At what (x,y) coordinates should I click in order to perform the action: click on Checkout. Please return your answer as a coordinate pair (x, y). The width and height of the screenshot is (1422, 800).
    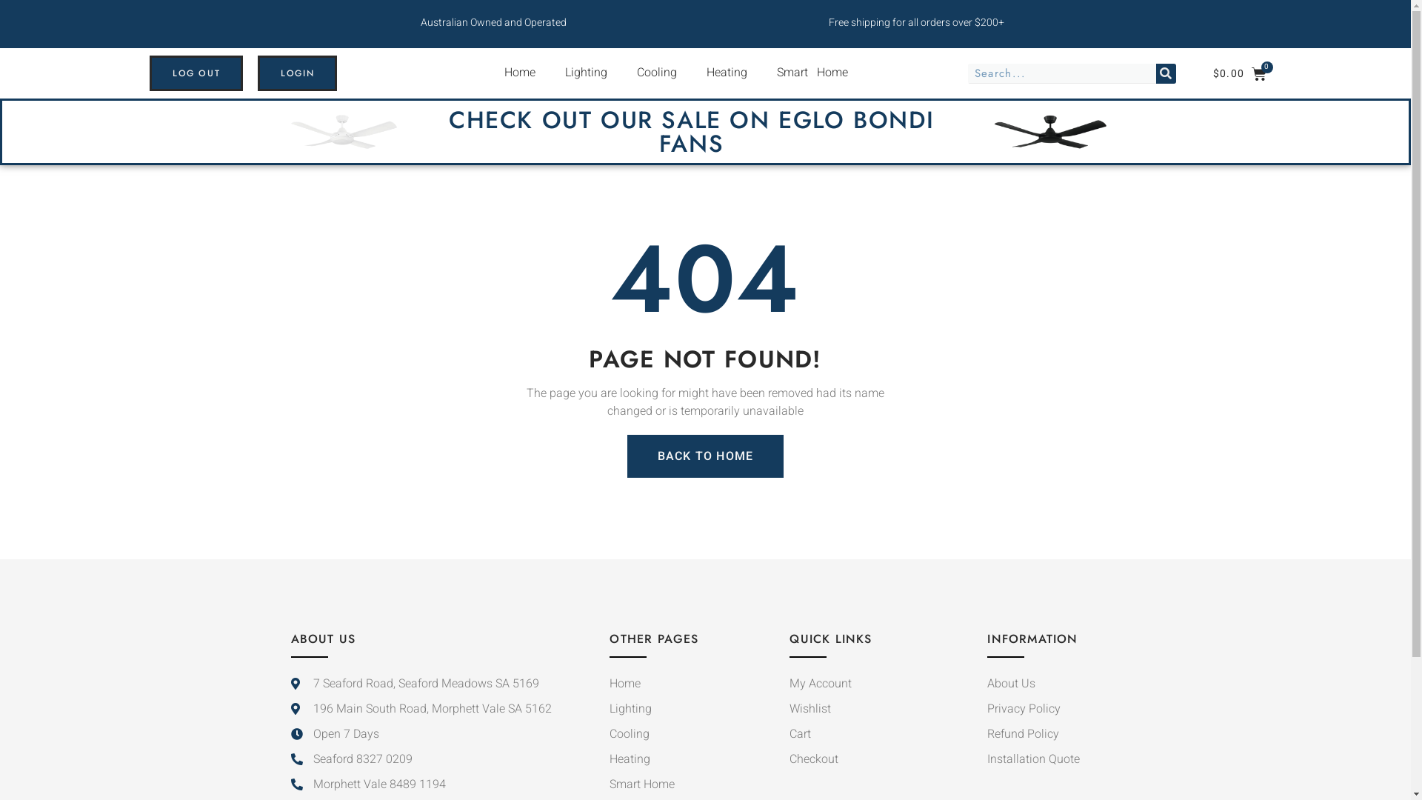
    Looking at the image, I should click on (869, 759).